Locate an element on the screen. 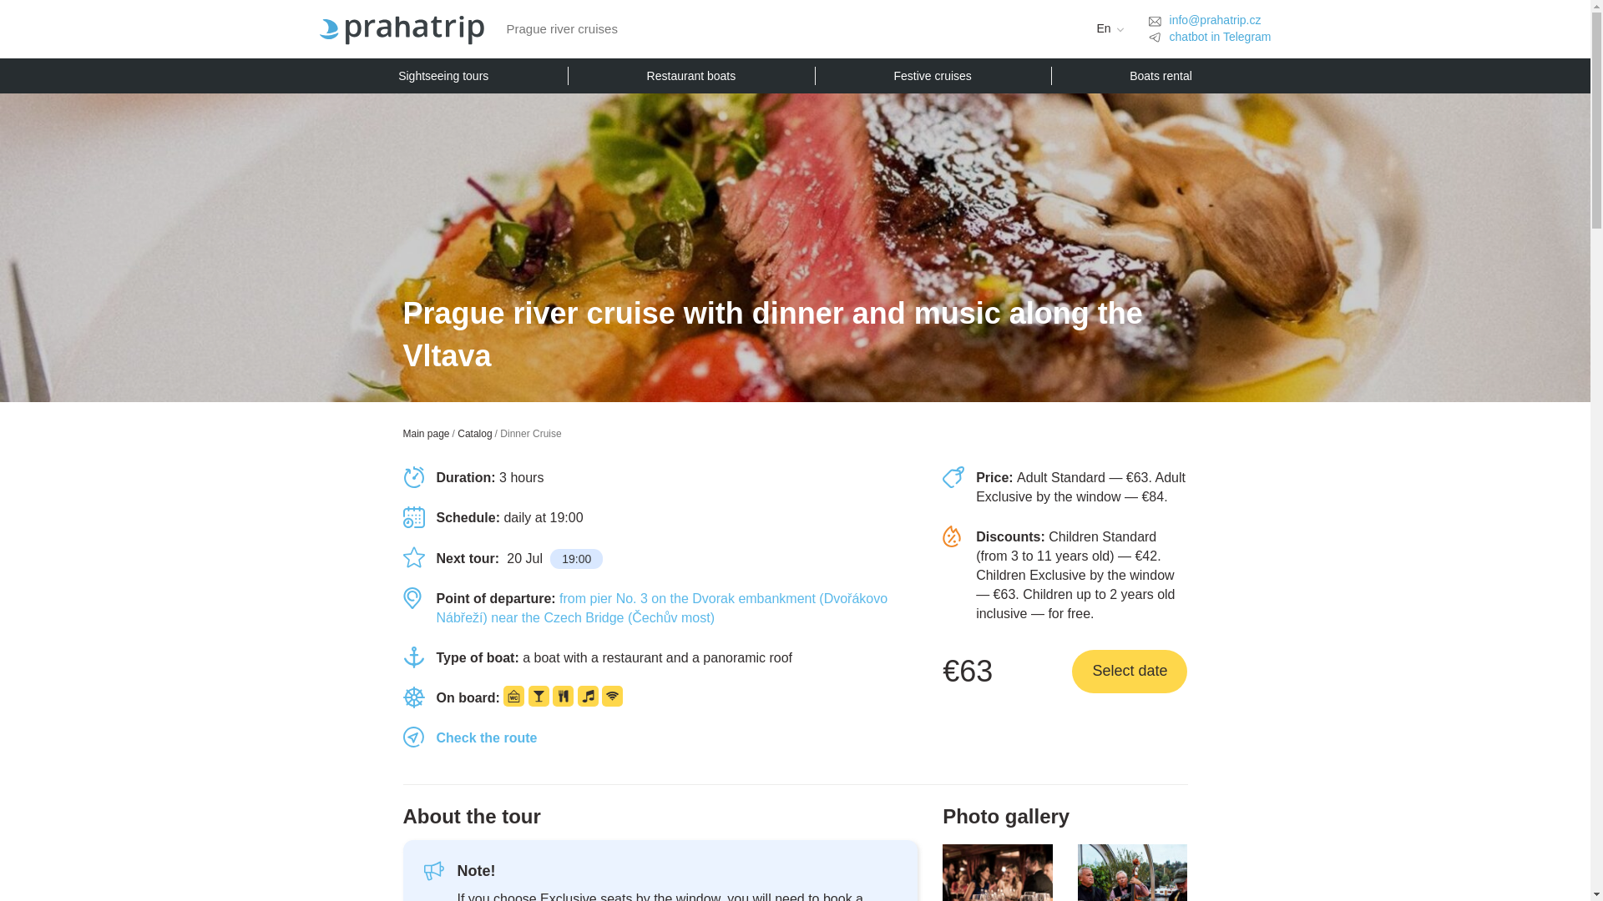 The image size is (1603, 901). meals is located at coordinates (563, 696).